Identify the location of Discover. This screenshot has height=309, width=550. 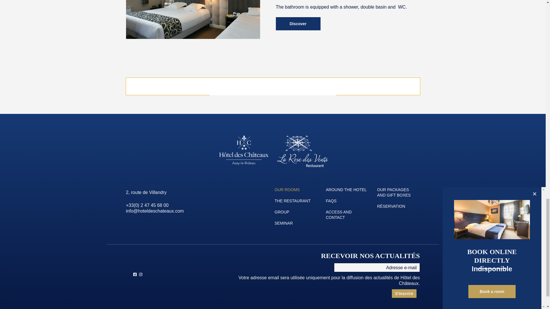
(298, 23).